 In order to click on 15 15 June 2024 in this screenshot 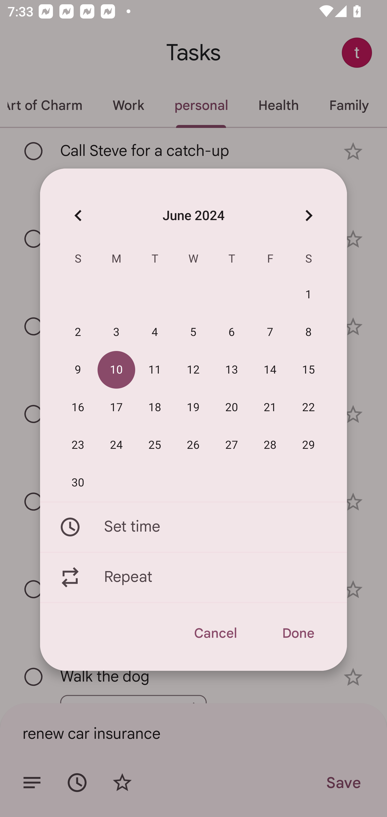, I will do `click(309, 370)`.